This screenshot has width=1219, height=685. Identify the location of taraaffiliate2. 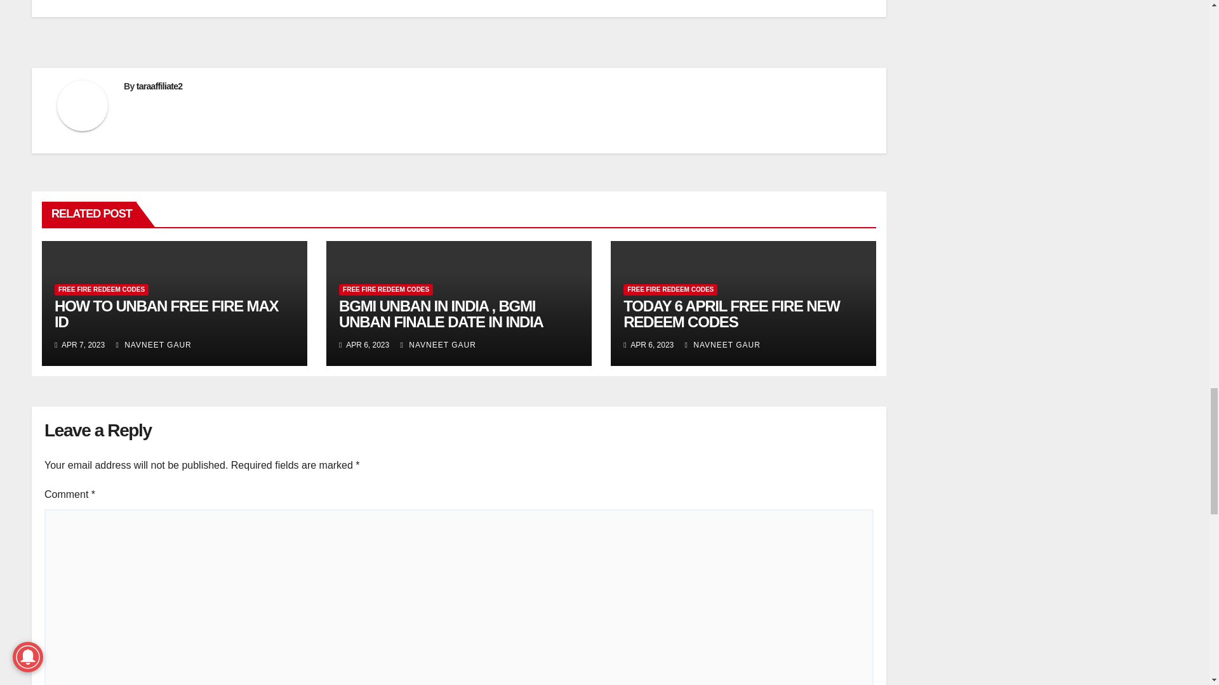
(160, 86).